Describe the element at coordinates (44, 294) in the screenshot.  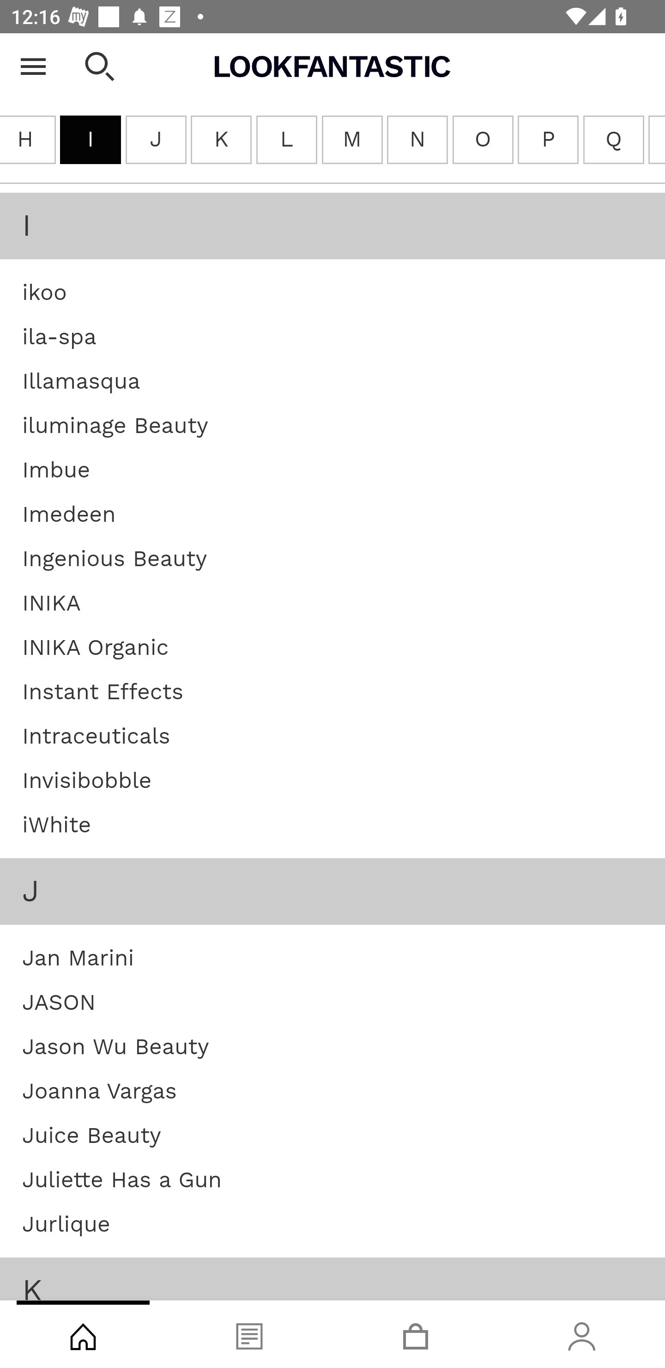
I see `ikoo` at that location.